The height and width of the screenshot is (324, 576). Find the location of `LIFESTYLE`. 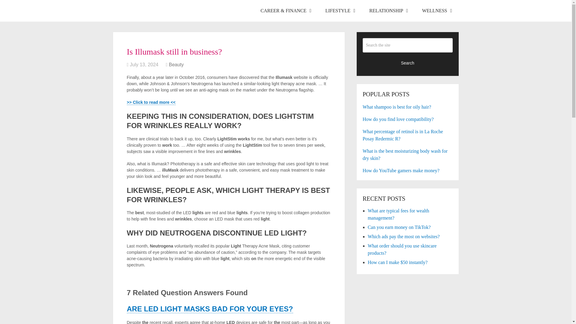

LIFESTYLE is located at coordinates (340, 11).